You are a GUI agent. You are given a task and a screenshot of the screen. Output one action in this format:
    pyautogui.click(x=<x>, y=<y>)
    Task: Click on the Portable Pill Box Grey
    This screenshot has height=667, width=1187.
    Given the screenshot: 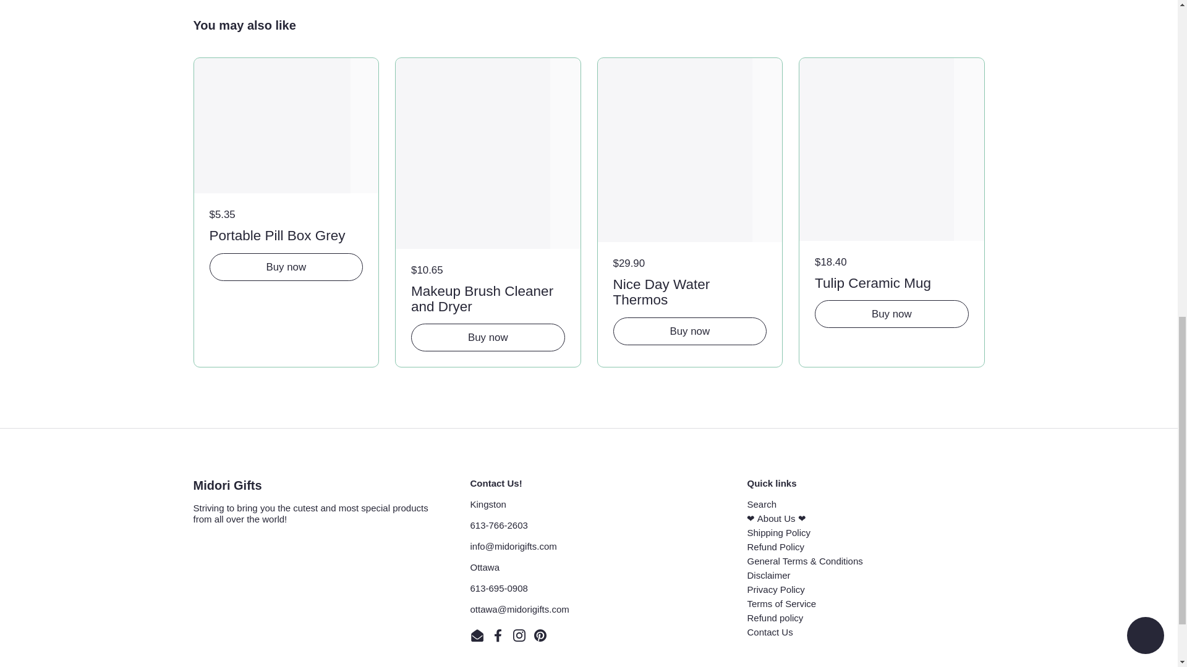 What is the action you would take?
    pyautogui.click(x=286, y=233)
    